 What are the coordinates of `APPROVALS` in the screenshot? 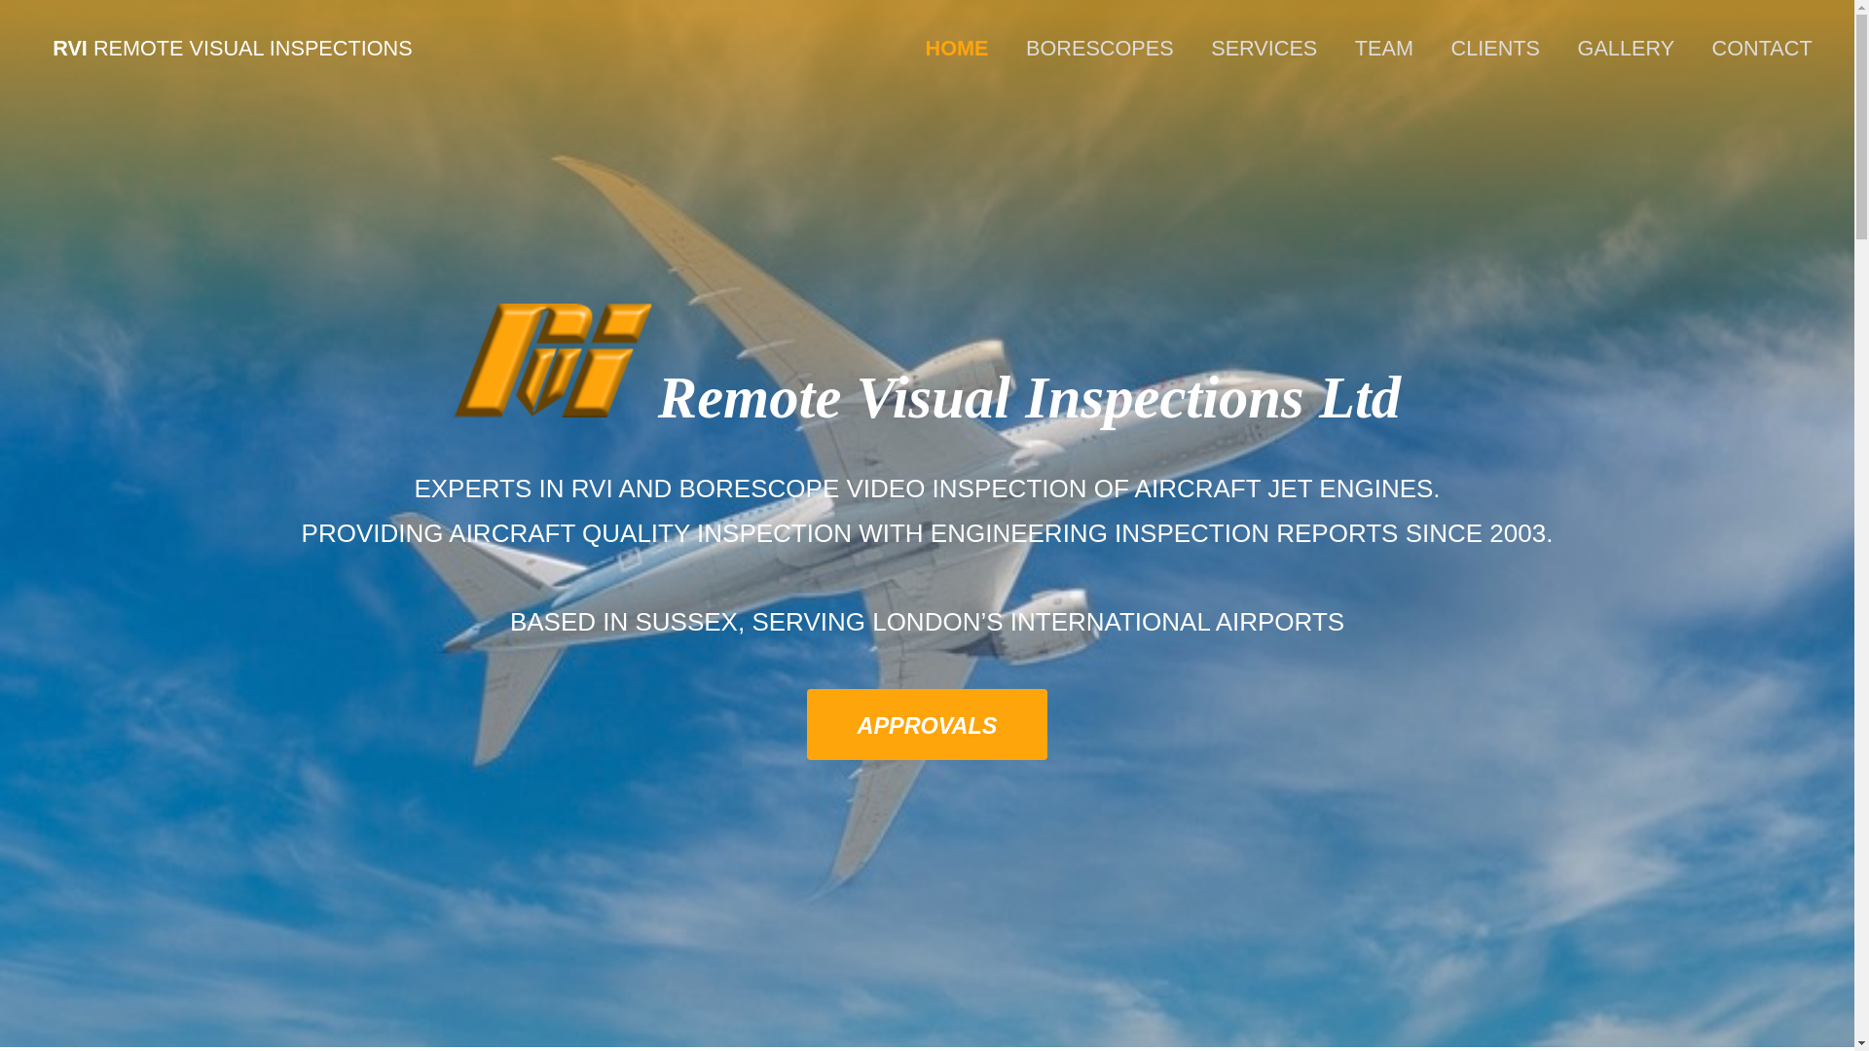 It's located at (927, 724).